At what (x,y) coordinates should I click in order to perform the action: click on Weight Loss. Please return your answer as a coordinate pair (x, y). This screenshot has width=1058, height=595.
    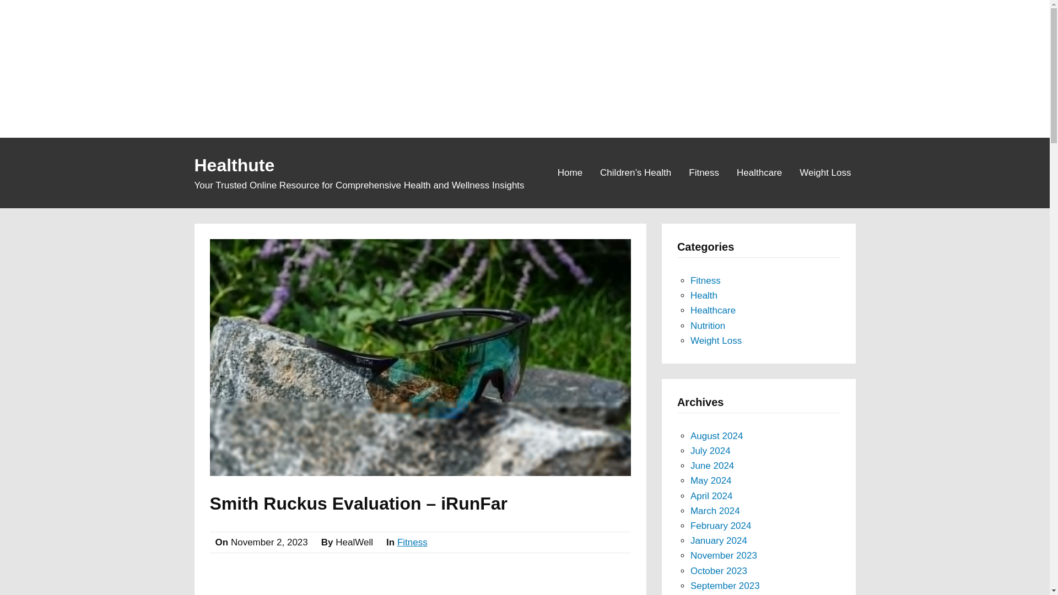
    Looking at the image, I should click on (825, 172).